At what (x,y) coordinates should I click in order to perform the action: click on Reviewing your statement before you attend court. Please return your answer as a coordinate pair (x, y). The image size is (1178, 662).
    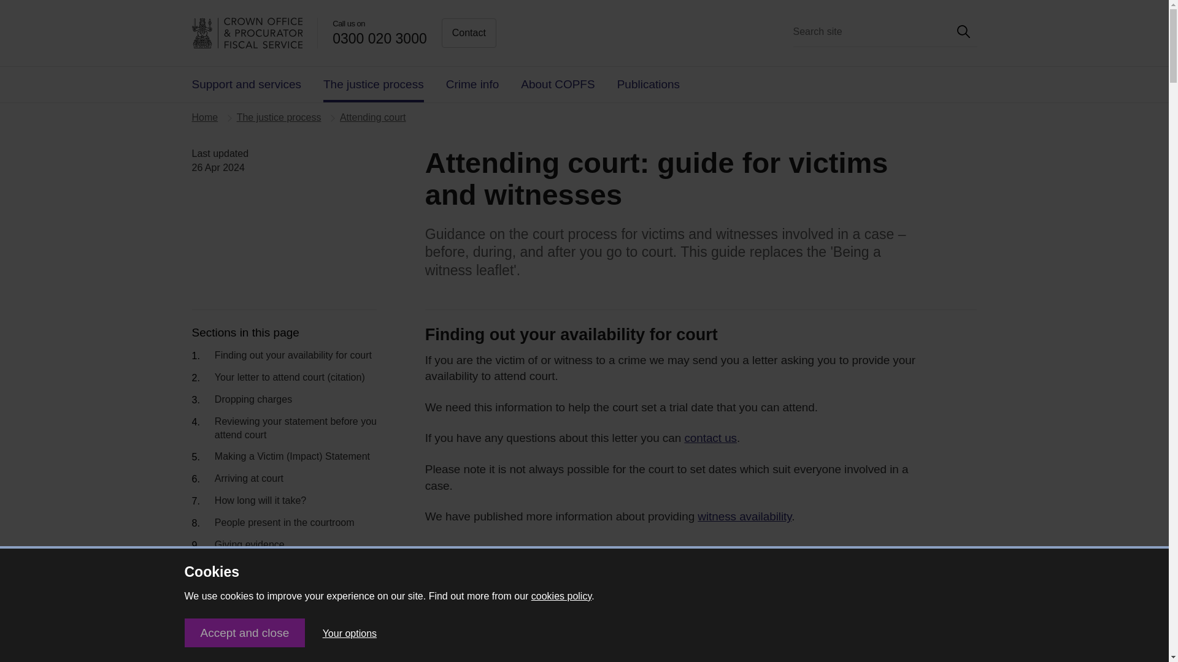
    Looking at the image, I should click on (296, 429).